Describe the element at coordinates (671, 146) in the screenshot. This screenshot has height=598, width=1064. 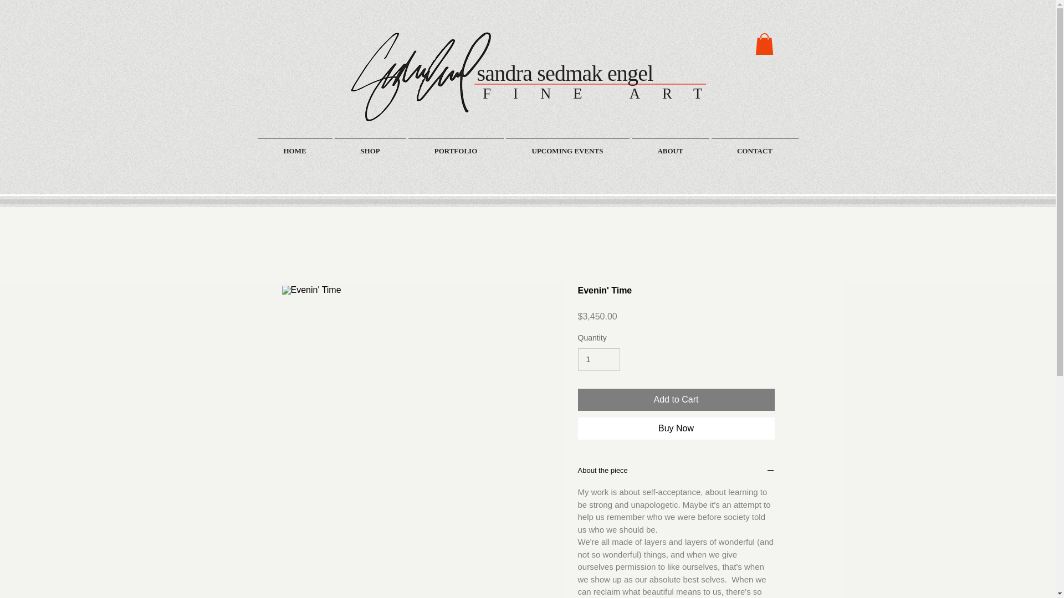
I see `ABOUT` at that location.